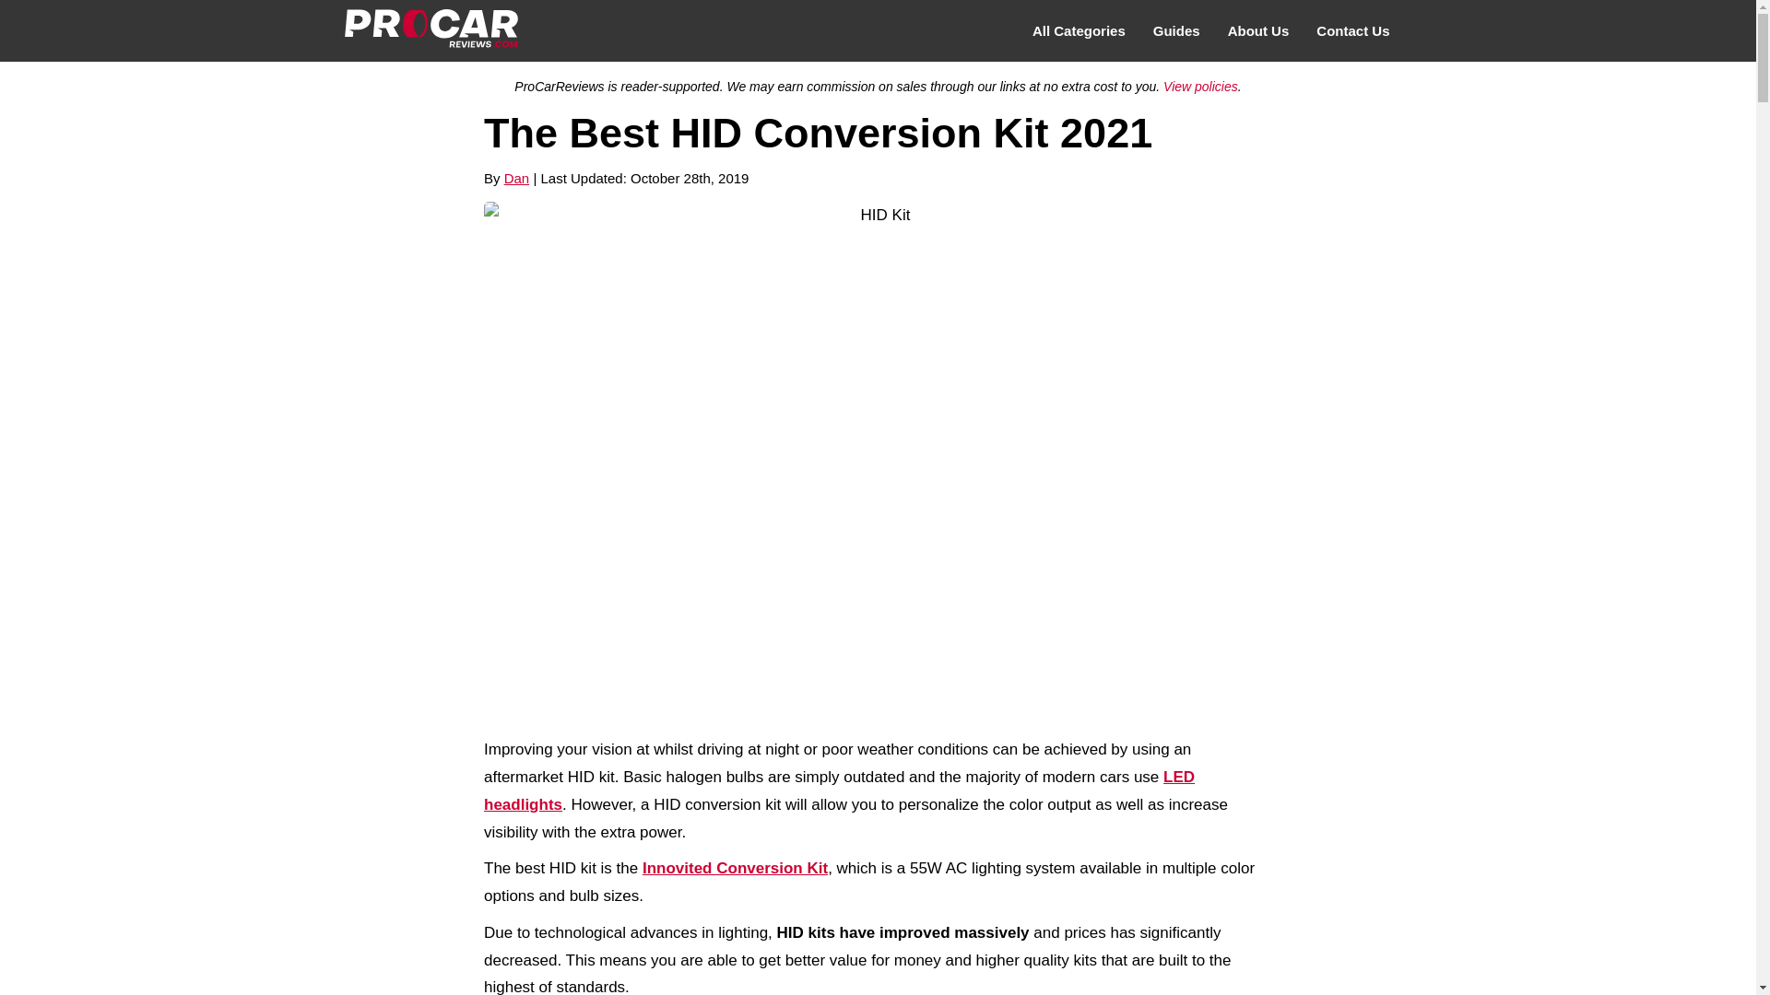 The width and height of the screenshot is (1770, 995). Describe the element at coordinates (1200, 87) in the screenshot. I see `View policies` at that location.